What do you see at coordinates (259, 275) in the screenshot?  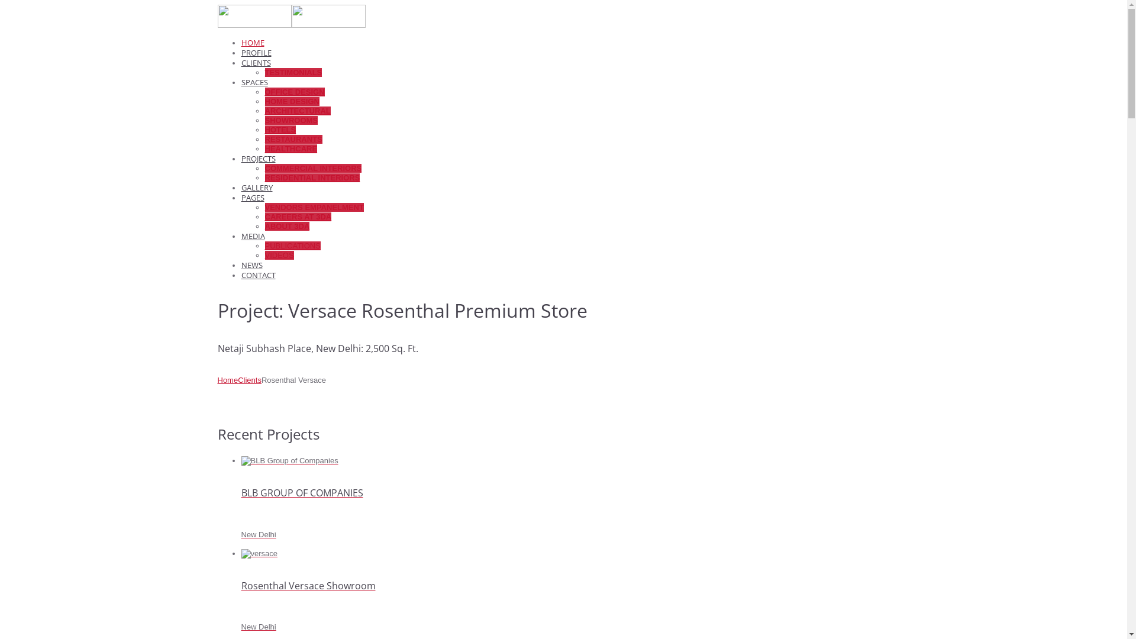 I see `CONTACT` at bounding box center [259, 275].